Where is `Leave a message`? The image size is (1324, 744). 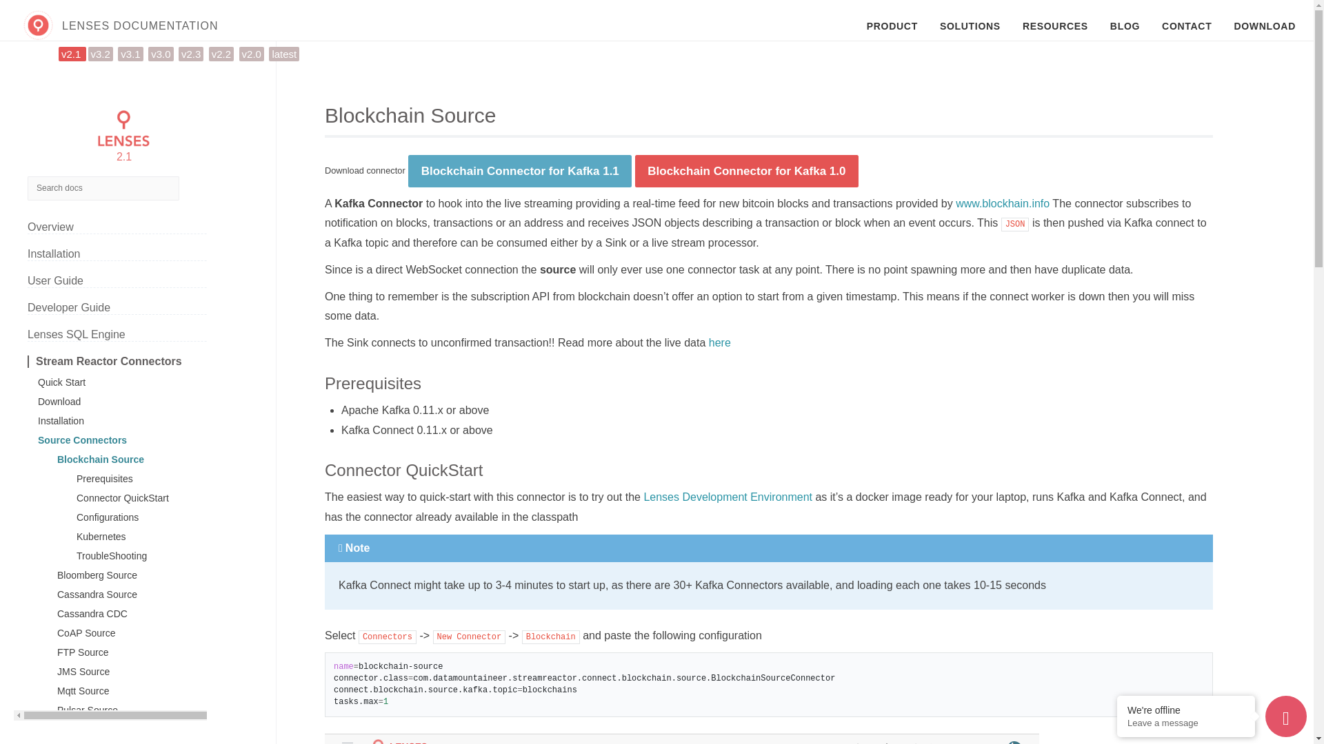 Leave a message is located at coordinates (1186, 723).